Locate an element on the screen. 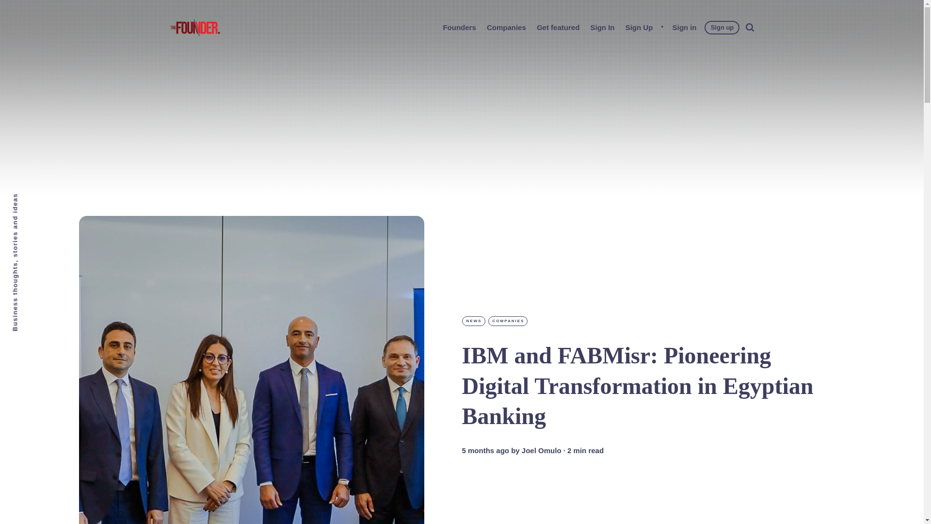  Companies is located at coordinates (506, 27).